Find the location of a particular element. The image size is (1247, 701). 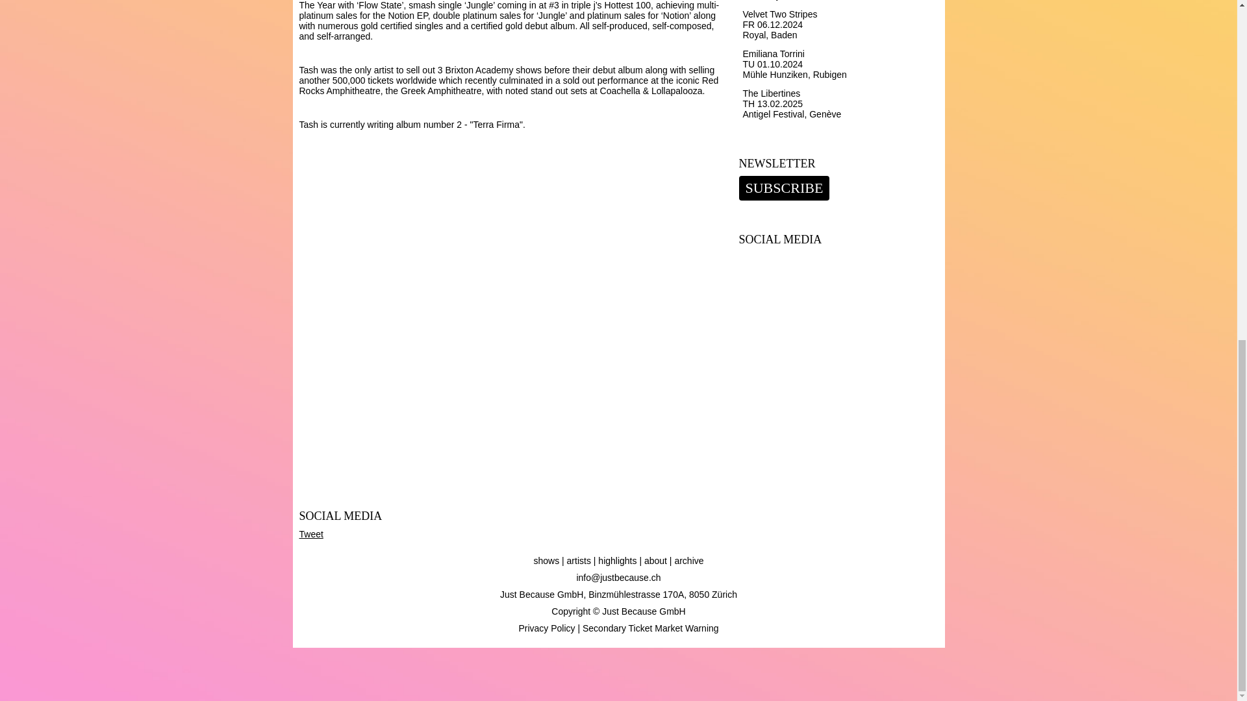

archive is located at coordinates (688, 561).